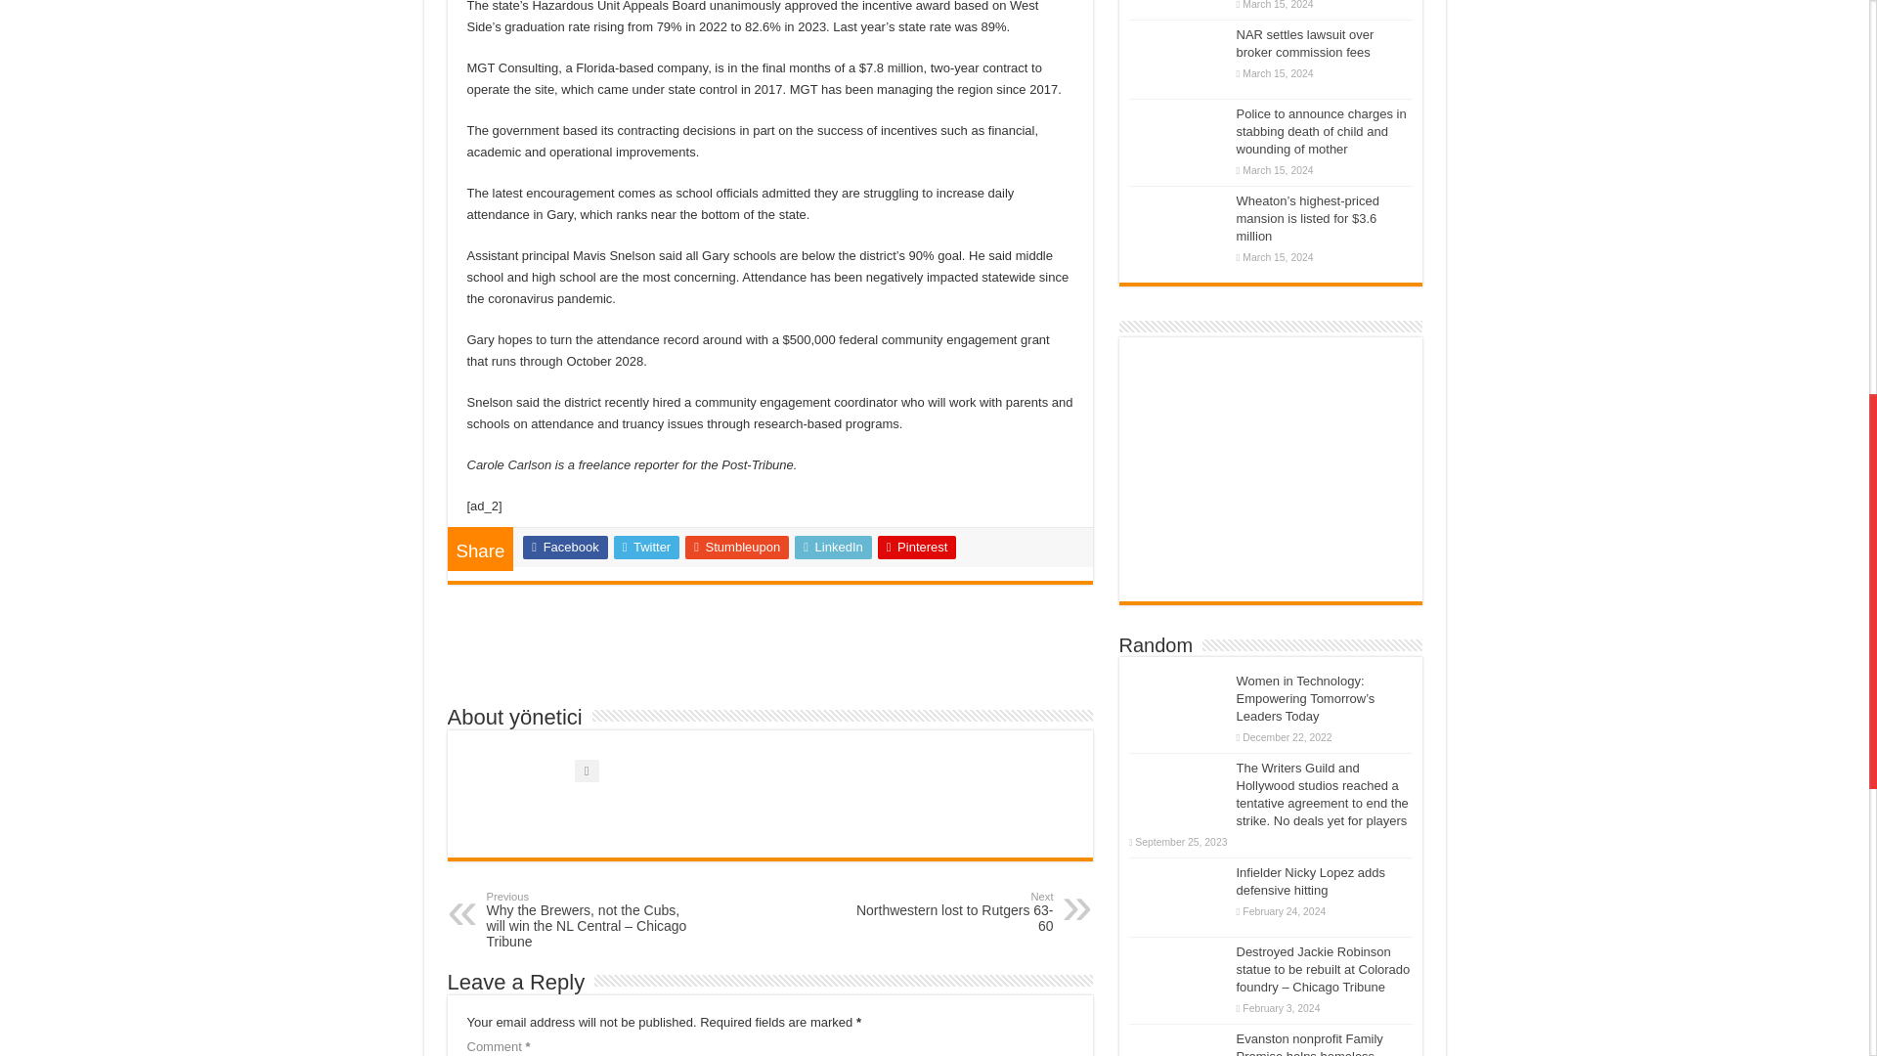 The height and width of the screenshot is (1056, 1877). What do you see at coordinates (646, 548) in the screenshot?
I see `Twitter` at bounding box center [646, 548].